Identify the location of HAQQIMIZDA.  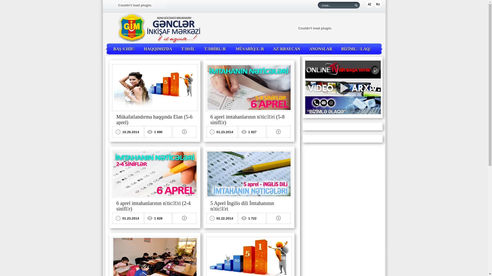
(158, 49).